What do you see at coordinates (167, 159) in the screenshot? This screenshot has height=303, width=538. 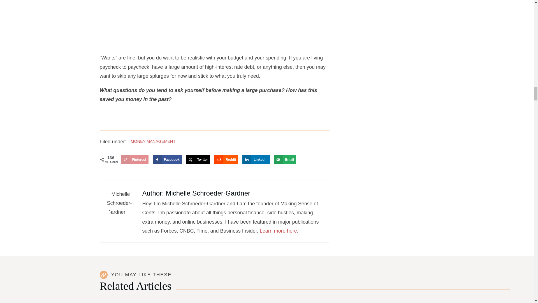 I see `Facebook` at bounding box center [167, 159].